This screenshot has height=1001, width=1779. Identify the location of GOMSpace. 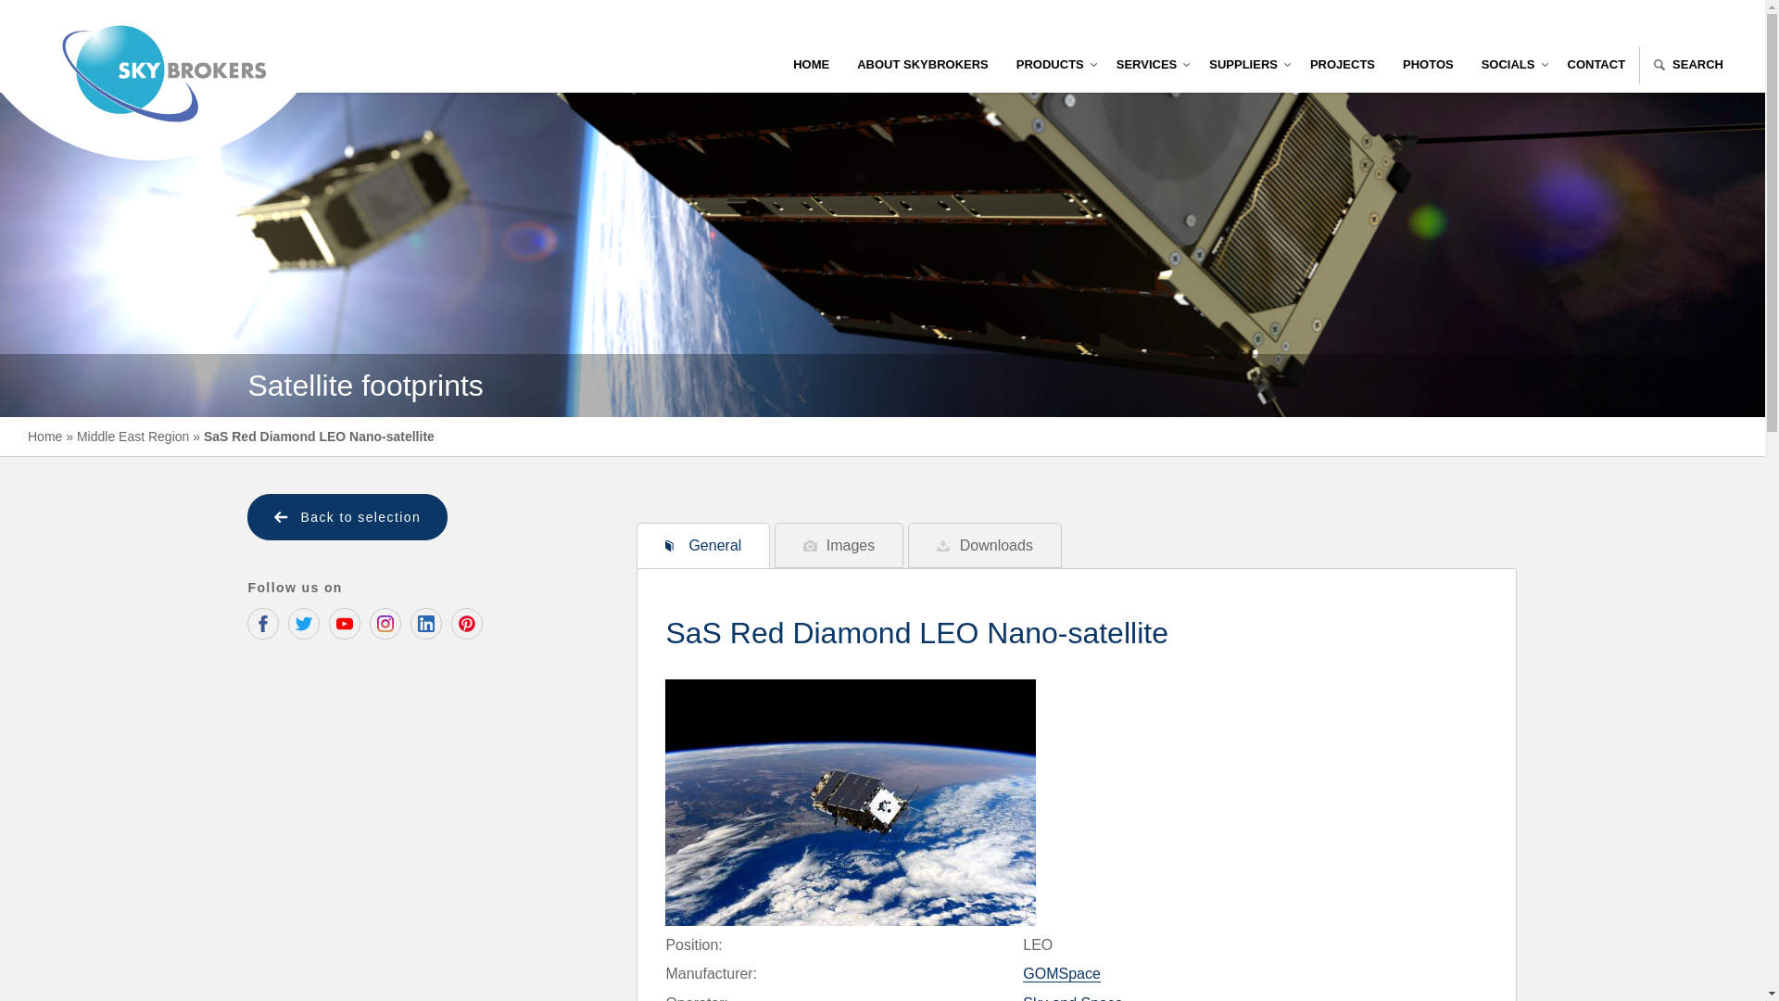
(1062, 973).